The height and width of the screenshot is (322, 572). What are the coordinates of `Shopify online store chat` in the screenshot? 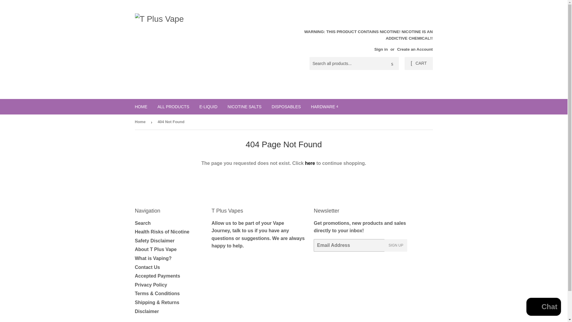 It's located at (543, 307).